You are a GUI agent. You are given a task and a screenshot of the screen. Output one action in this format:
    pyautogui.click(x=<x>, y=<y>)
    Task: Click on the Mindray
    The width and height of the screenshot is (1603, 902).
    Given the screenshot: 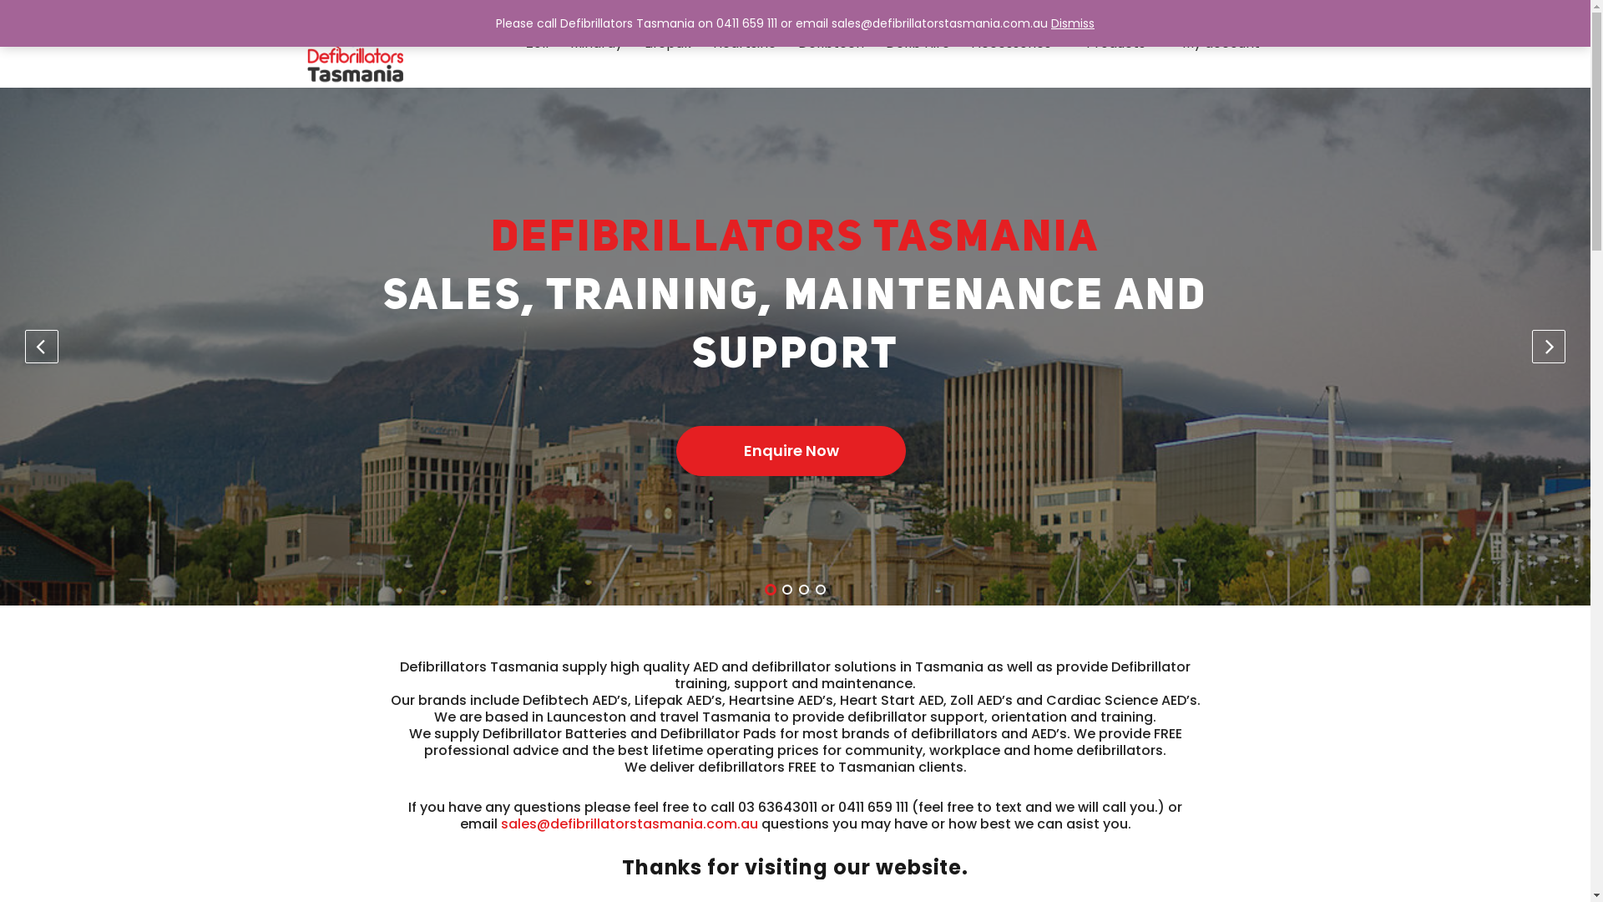 What is the action you would take?
    pyautogui.click(x=596, y=43)
    